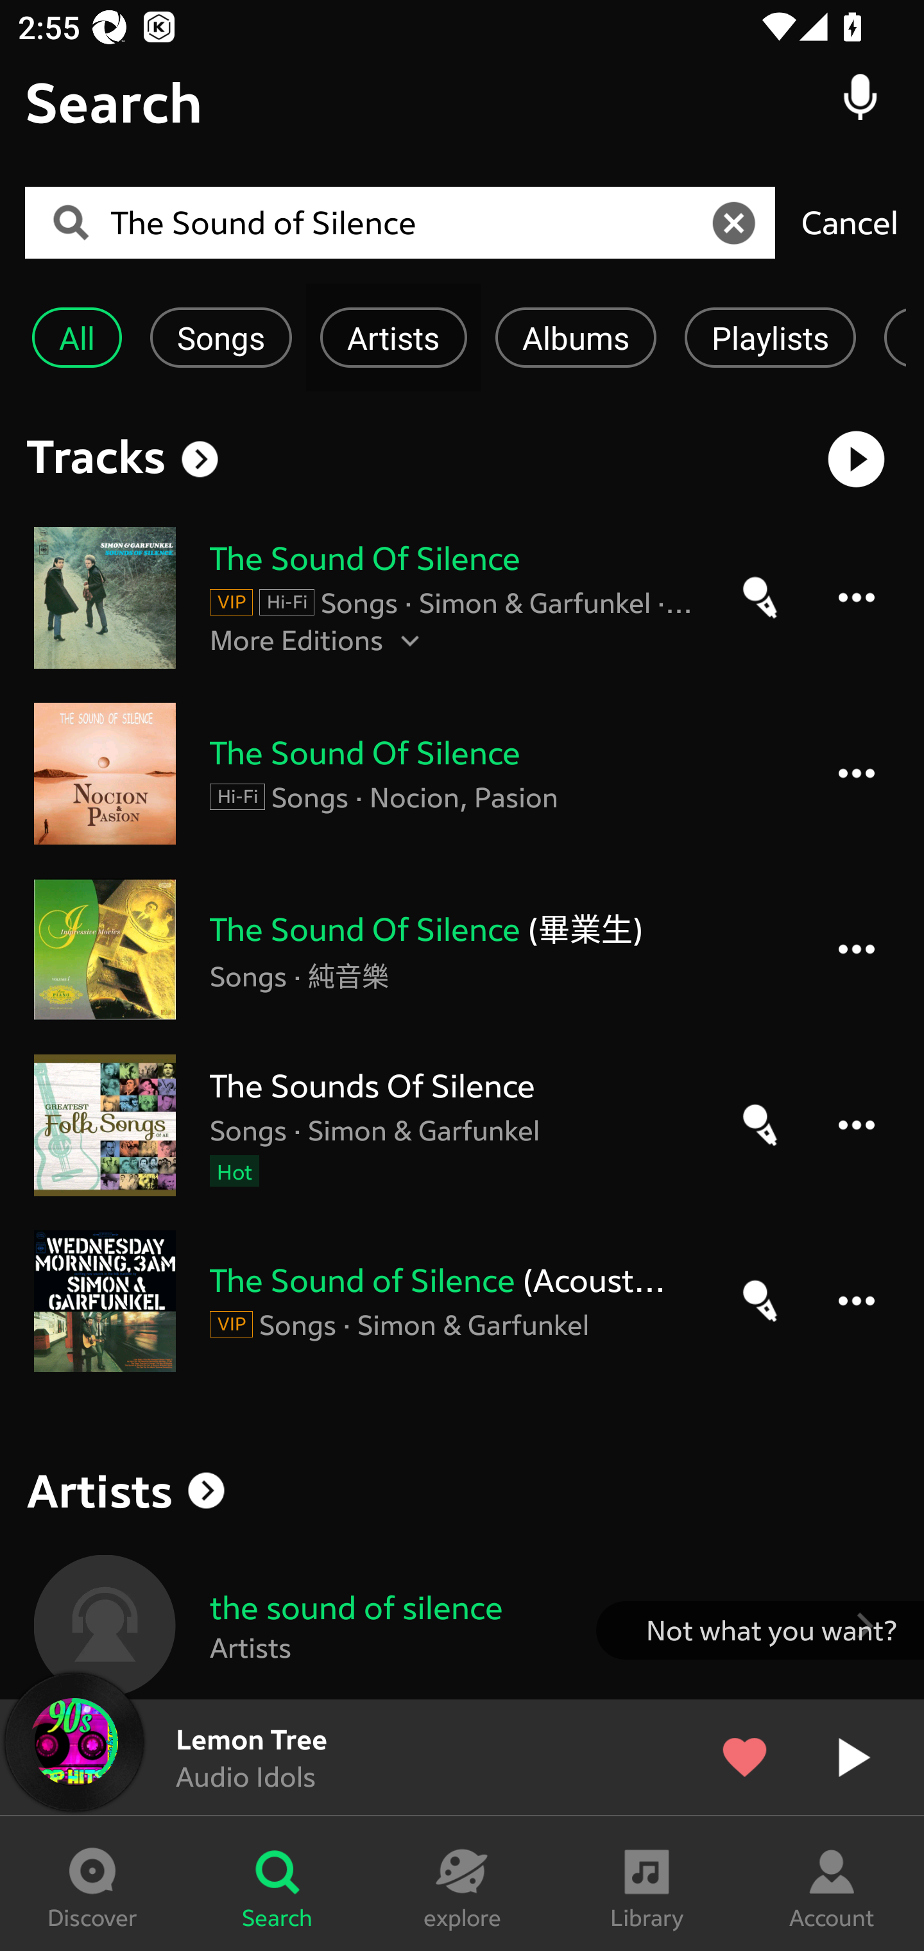 The height and width of the screenshot is (1951, 924). I want to click on The Sound Of Silence (畢業生) Songs · 純音樂, so click(462, 949).